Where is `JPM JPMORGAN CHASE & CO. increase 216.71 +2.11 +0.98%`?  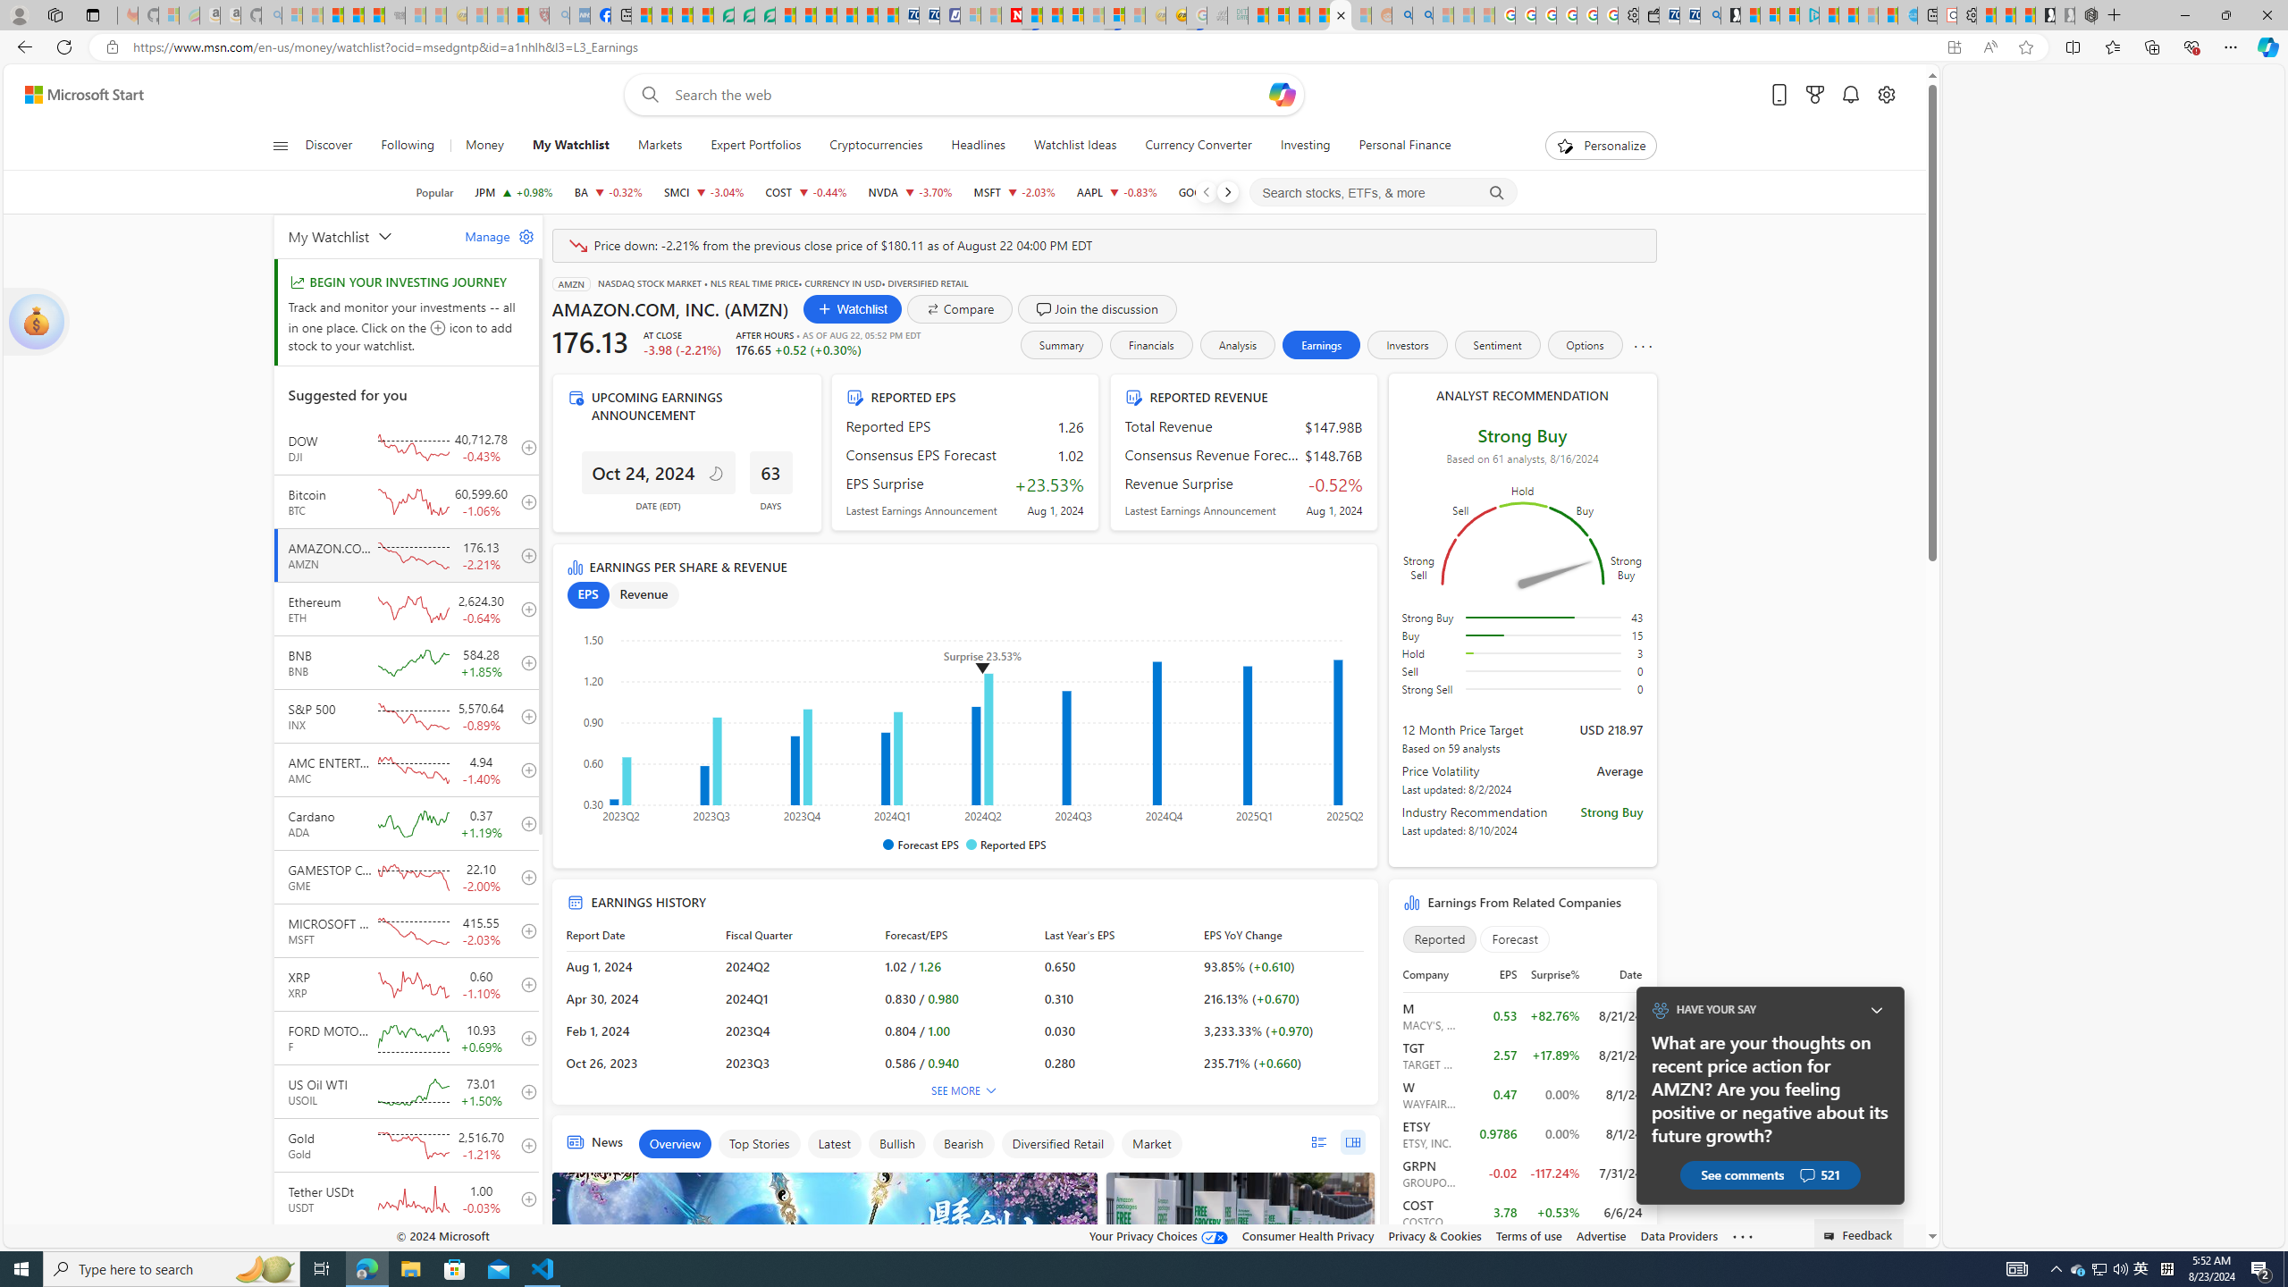 JPM JPMORGAN CHASE & CO. increase 216.71 +2.11 +0.98% is located at coordinates (513, 192).